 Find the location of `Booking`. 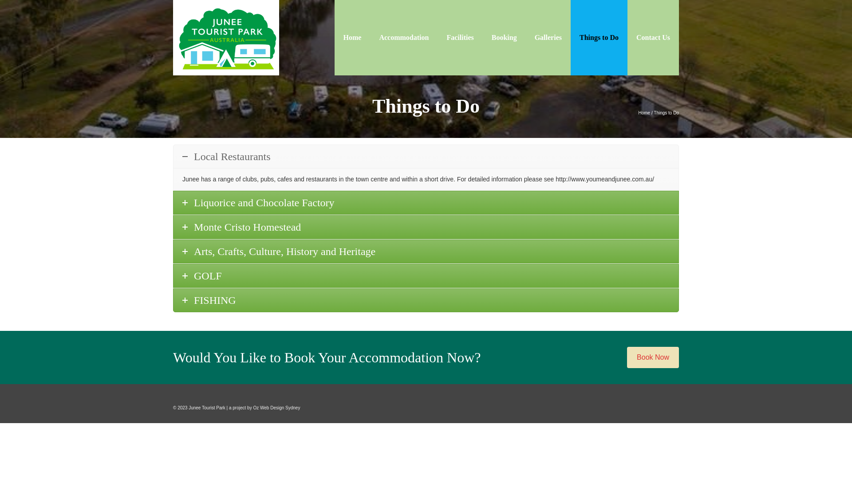

Booking is located at coordinates (504, 38).